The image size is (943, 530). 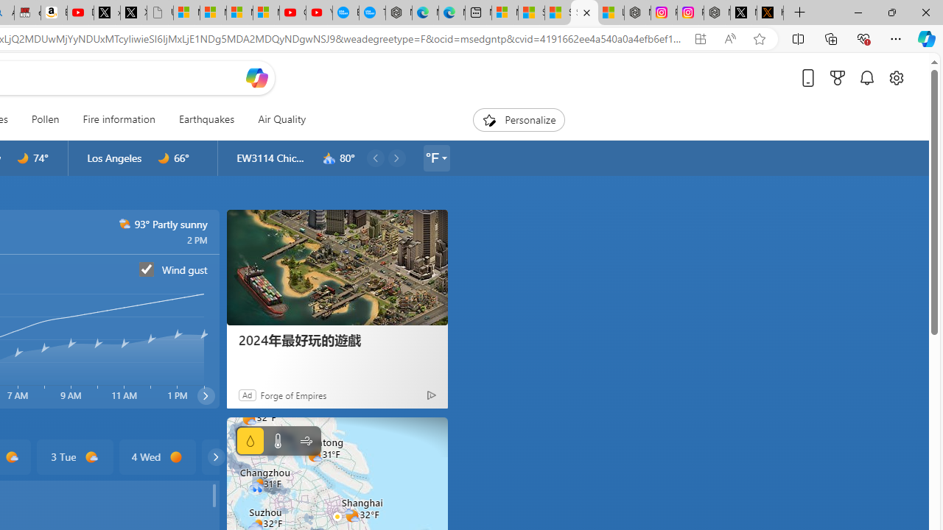 I want to click on Wind, so click(x=305, y=441).